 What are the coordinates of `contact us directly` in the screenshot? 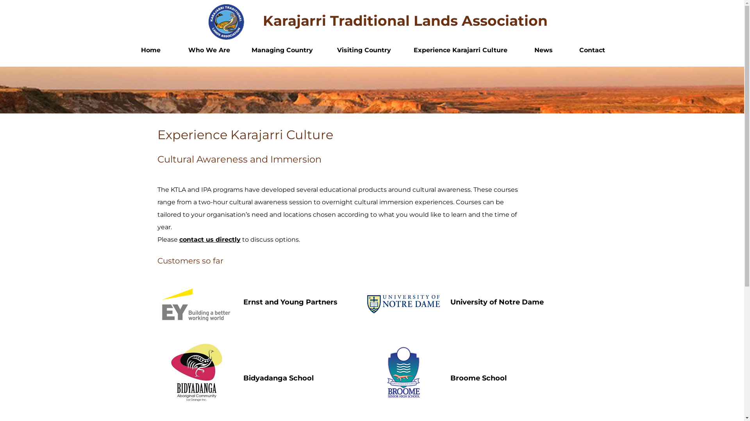 It's located at (209, 239).